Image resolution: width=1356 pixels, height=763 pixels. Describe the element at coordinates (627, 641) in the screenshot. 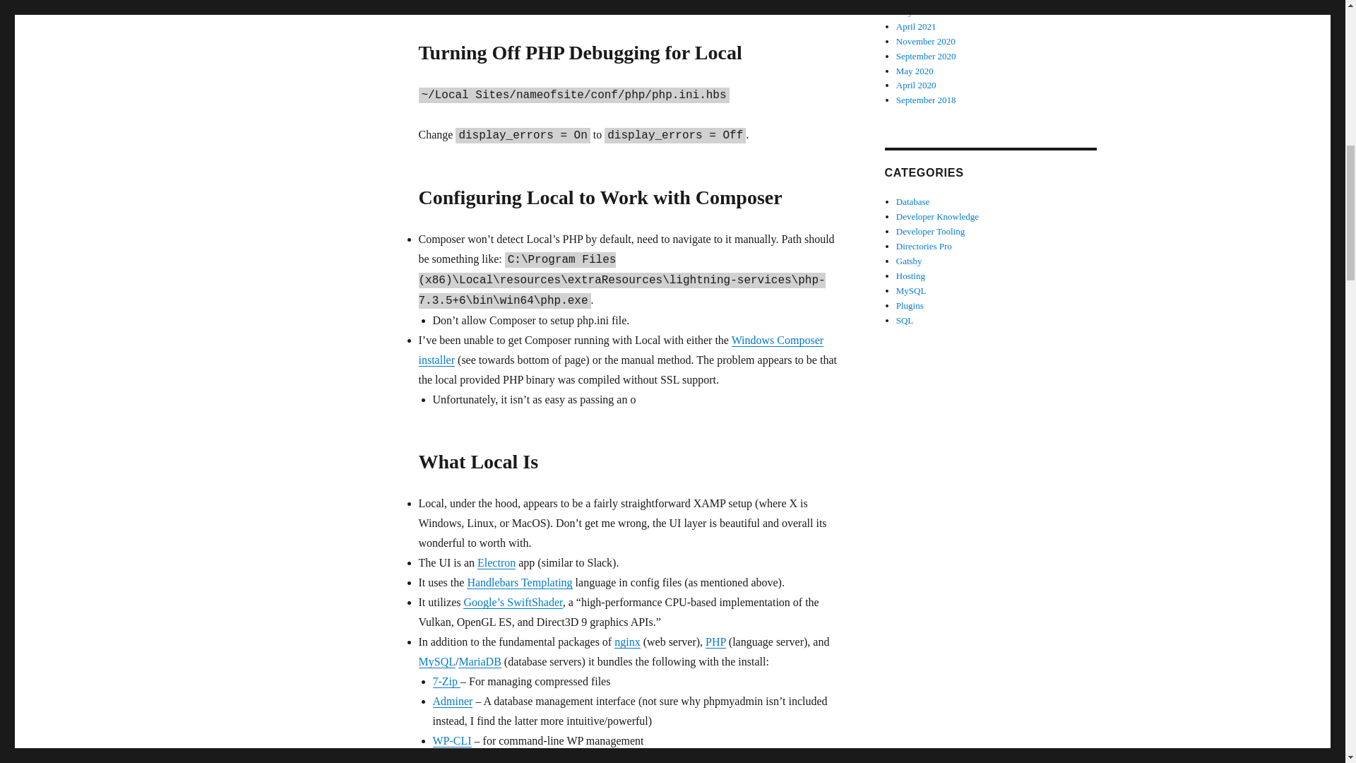

I see `nginx` at that location.